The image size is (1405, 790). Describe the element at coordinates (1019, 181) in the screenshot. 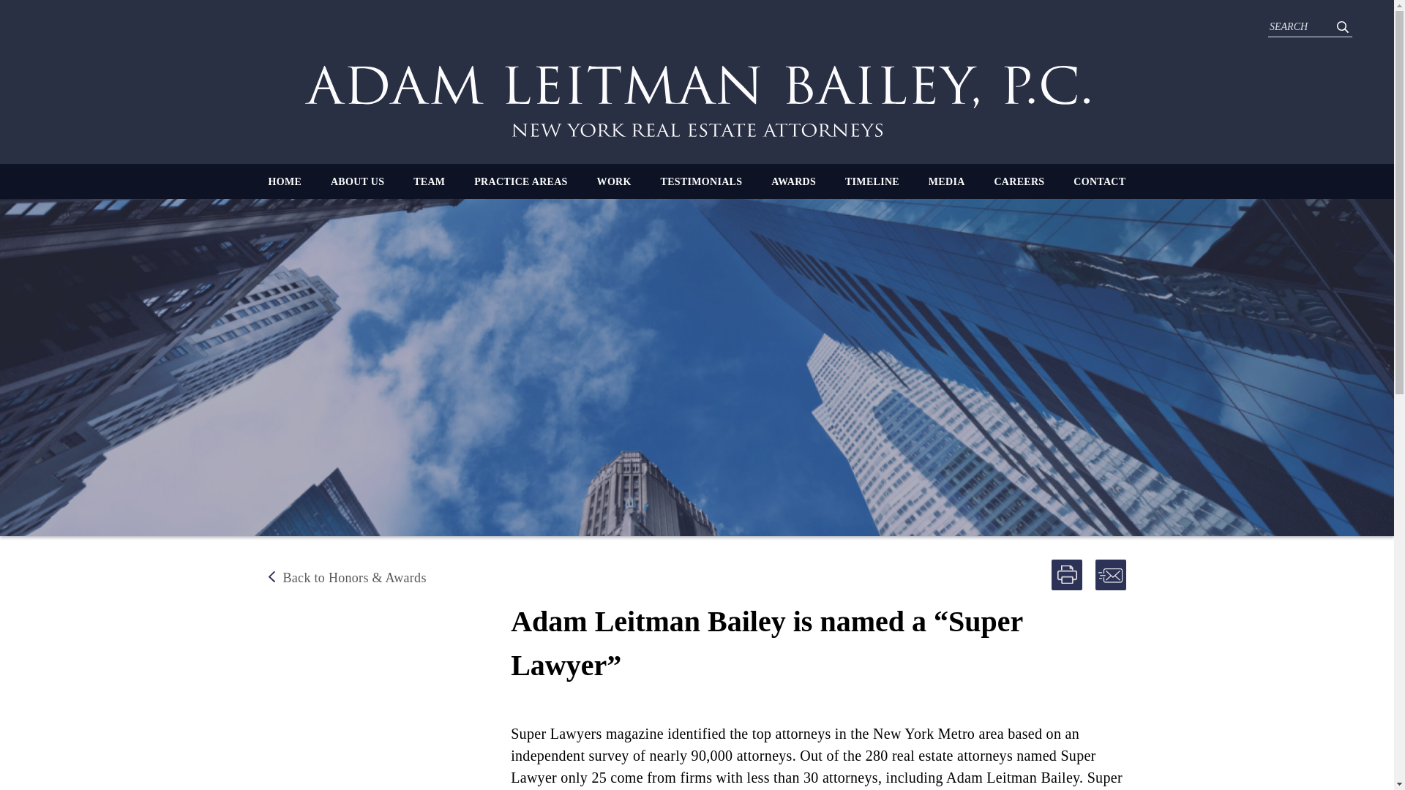

I see `CAREERS` at that location.